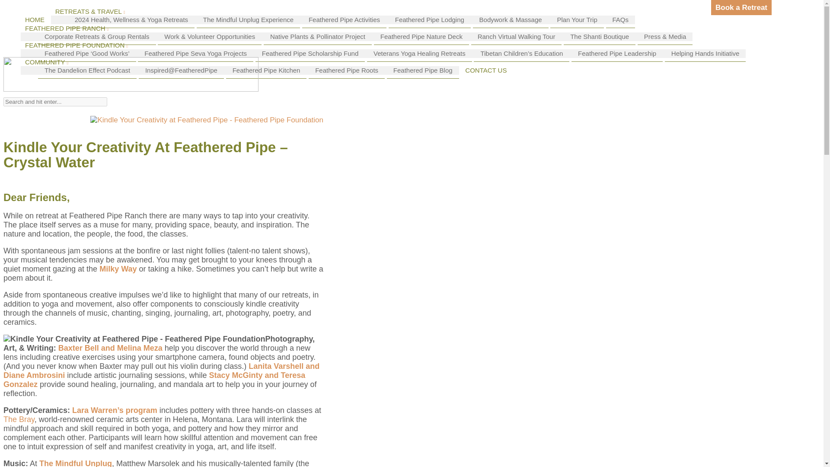 This screenshot has height=467, width=830. I want to click on Feathered Pipe Scholarship Fund, so click(310, 53).